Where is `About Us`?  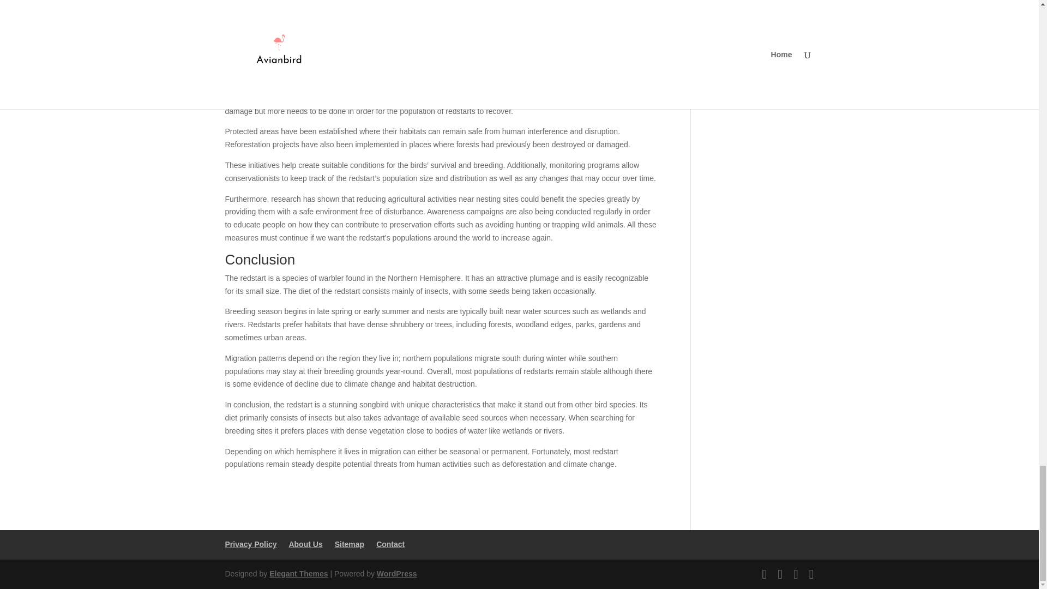
About Us is located at coordinates (305, 544).